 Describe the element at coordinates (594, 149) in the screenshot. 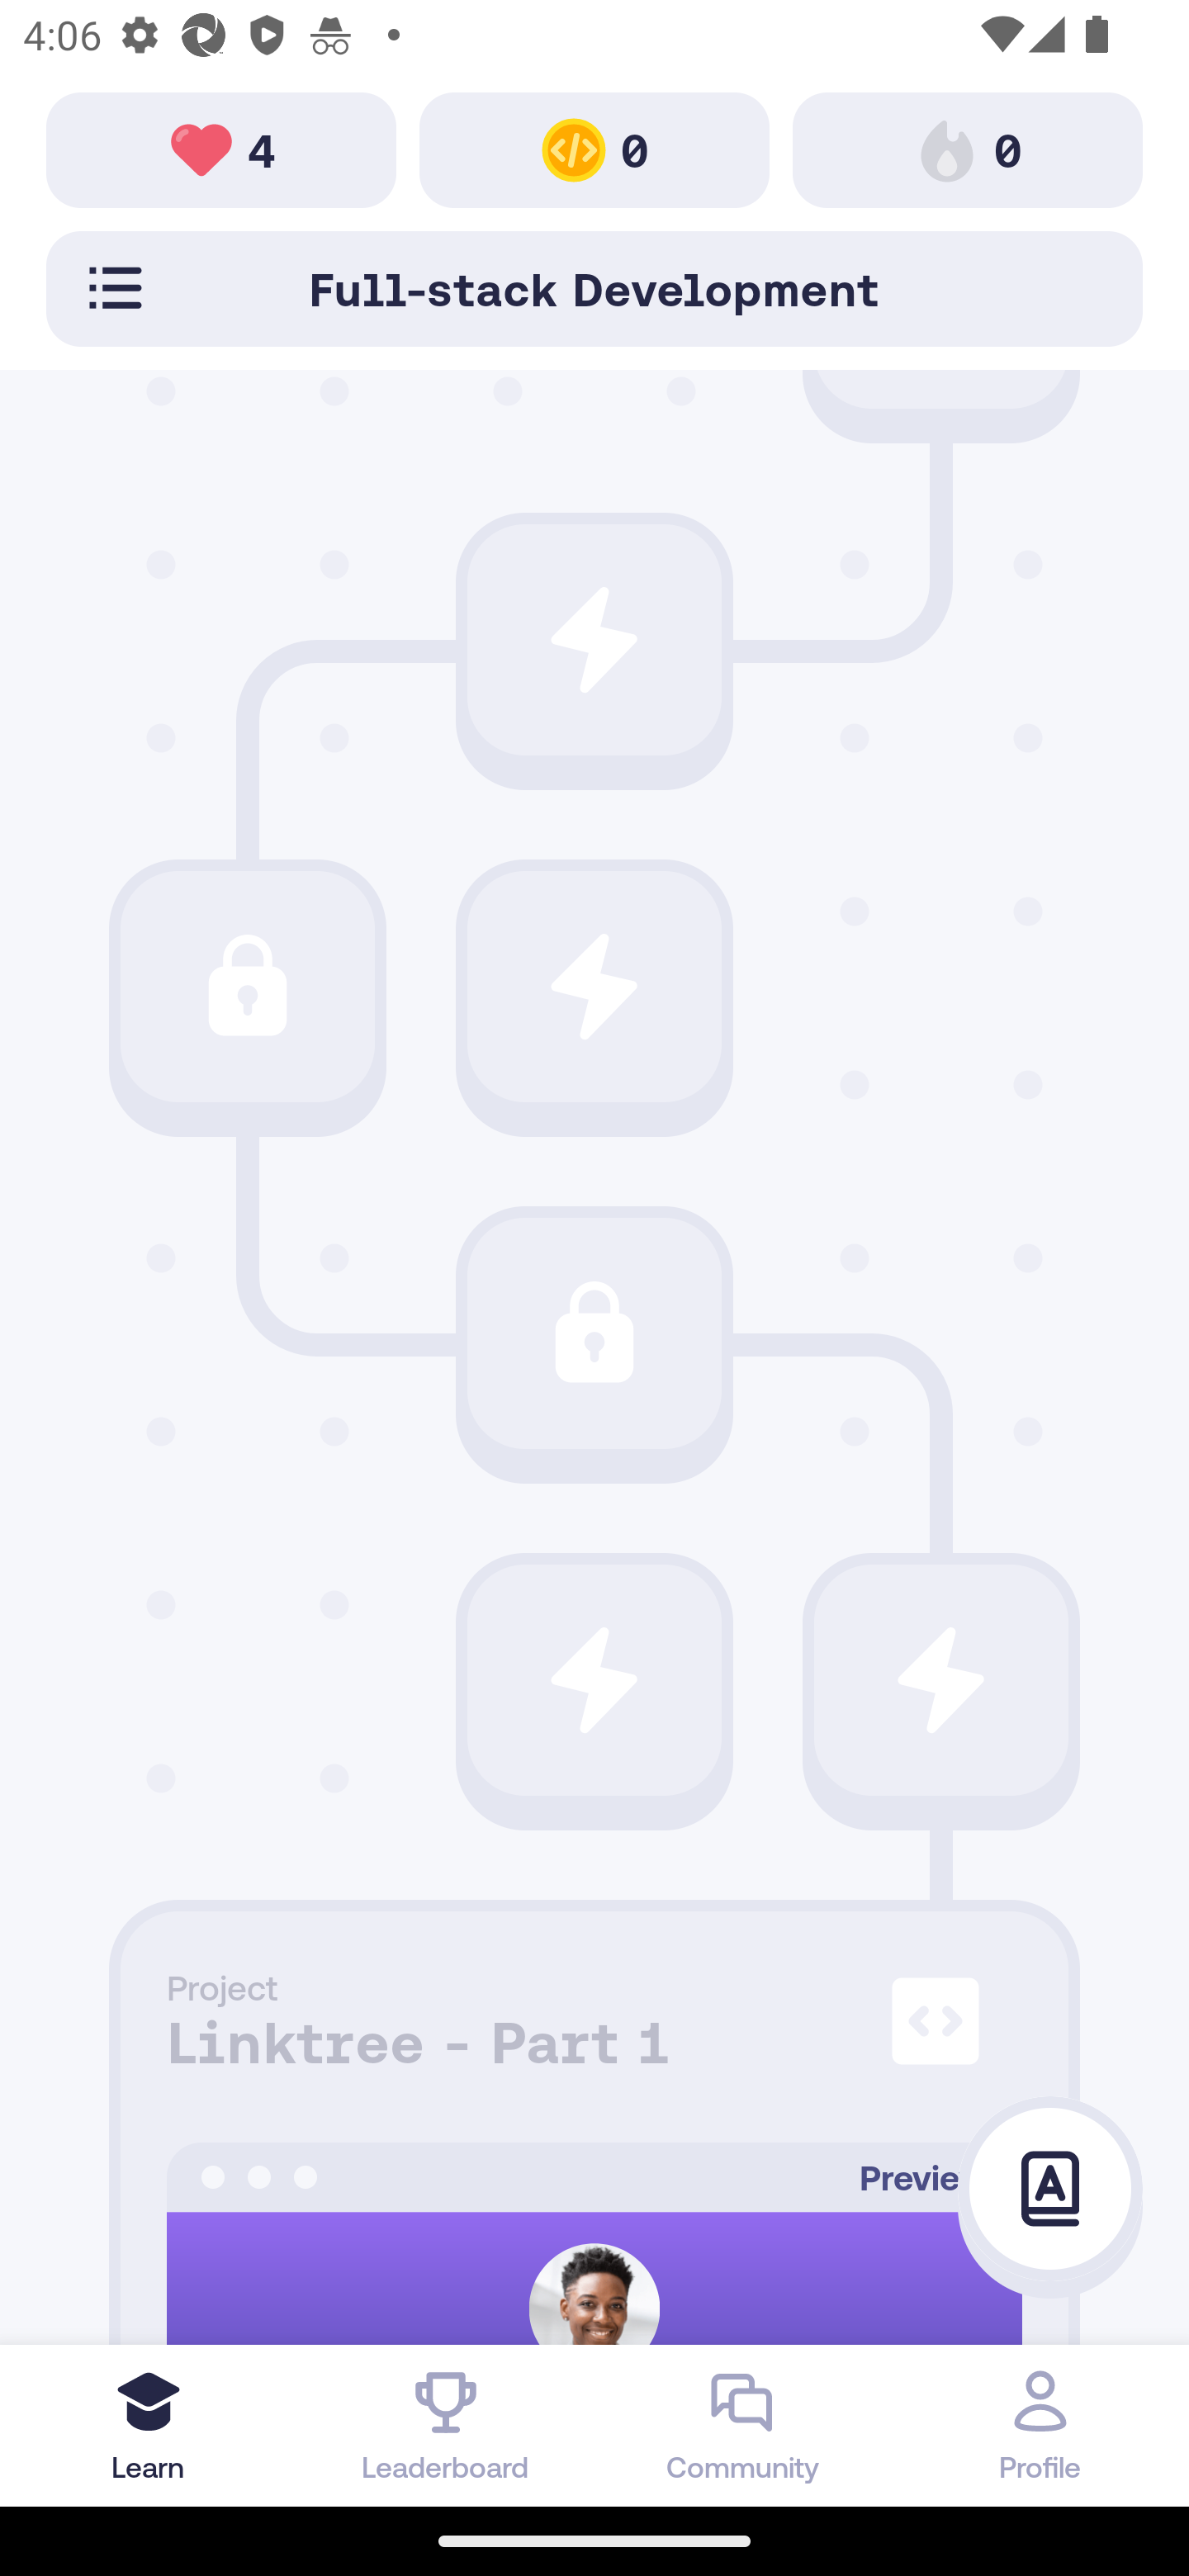

I see `Path Toolbar Image 0` at that location.